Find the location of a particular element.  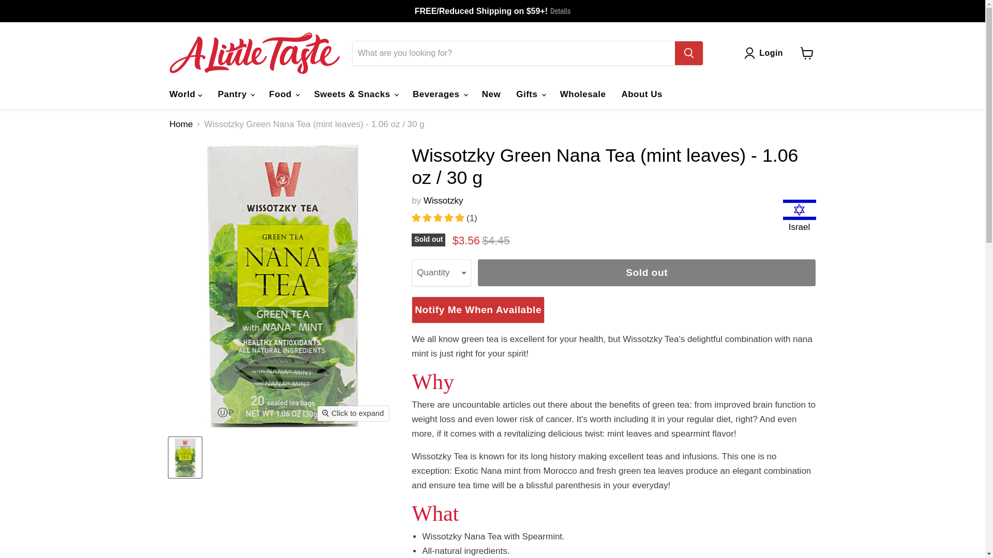

Login is located at coordinates (771, 53).